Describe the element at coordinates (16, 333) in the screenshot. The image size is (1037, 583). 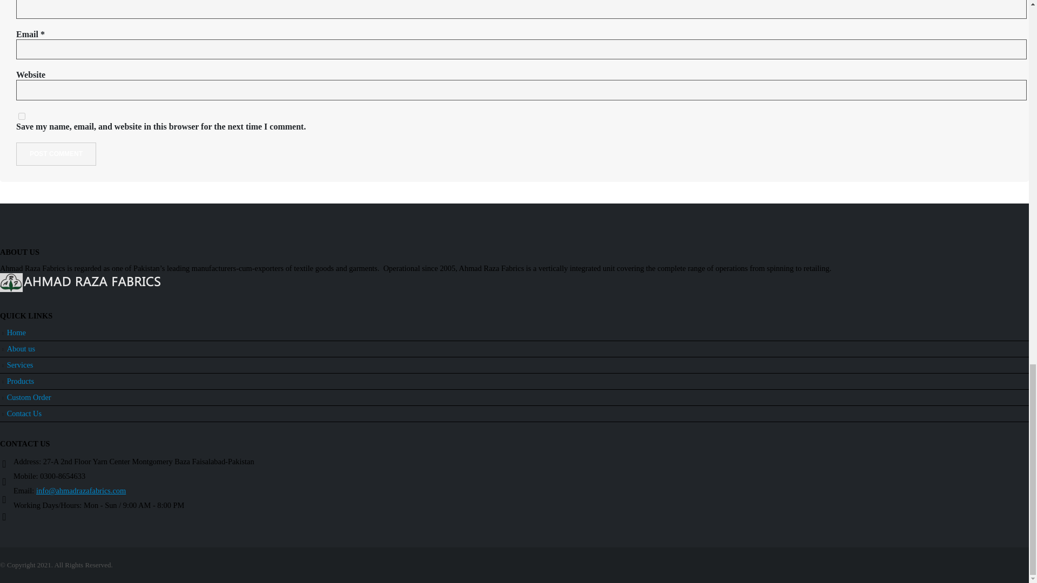
I see `Home` at that location.